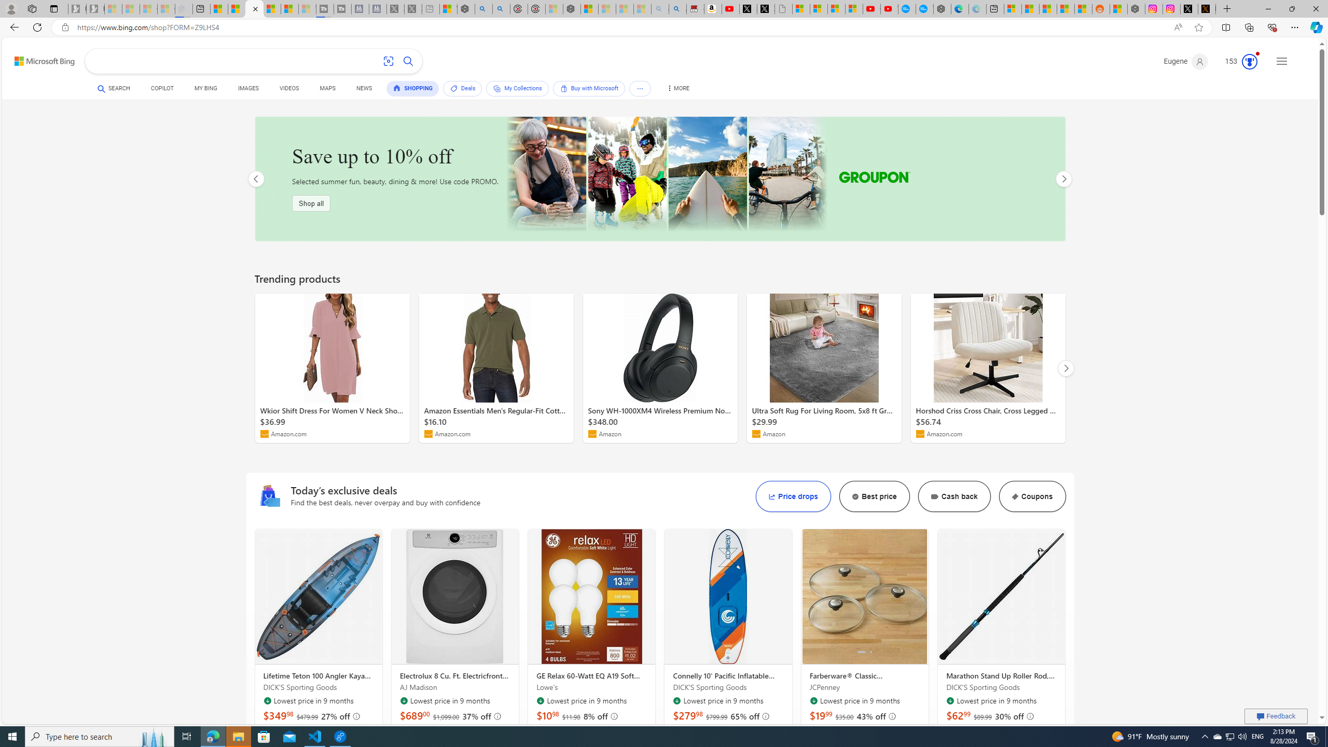  What do you see at coordinates (1292, 9) in the screenshot?
I see `Restore` at bounding box center [1292, 9].